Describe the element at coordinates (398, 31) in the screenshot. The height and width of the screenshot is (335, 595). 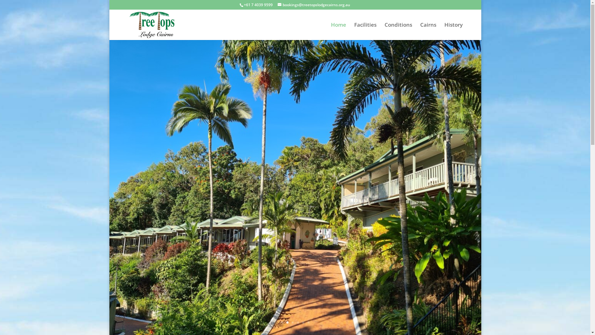
I see `Conditions` at that location.